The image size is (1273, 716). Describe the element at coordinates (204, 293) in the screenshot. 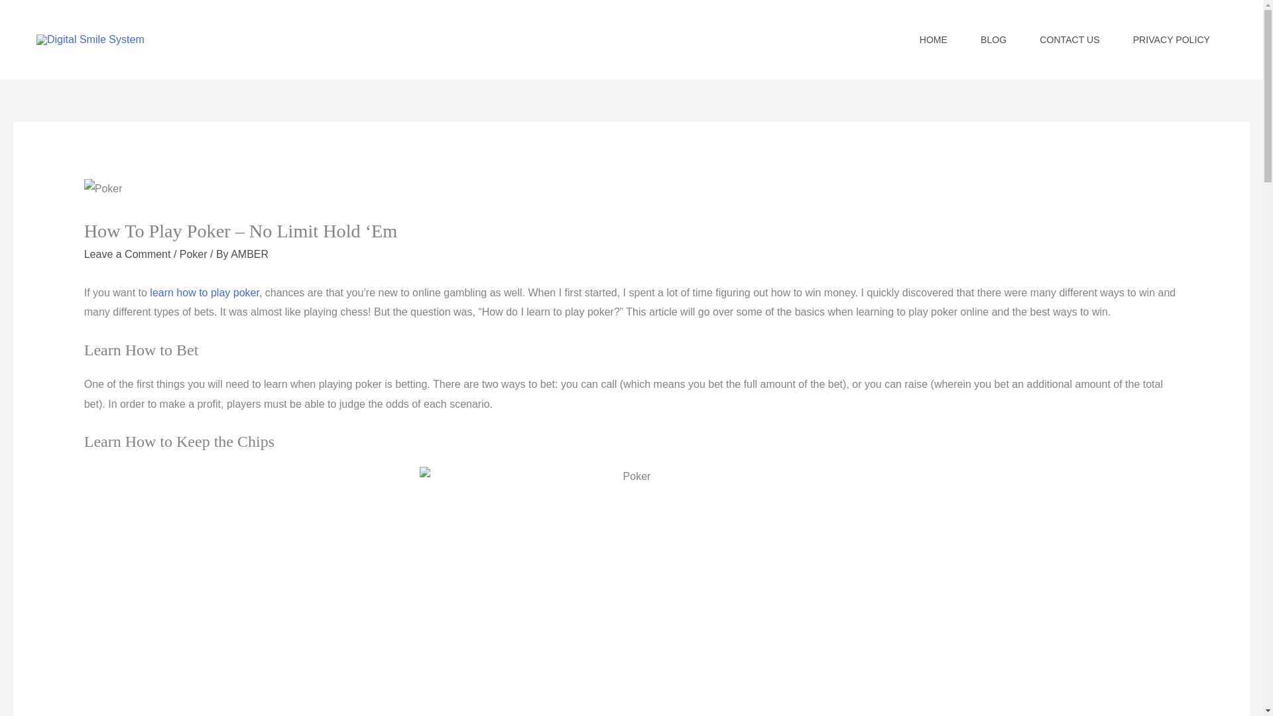

I see `learn how to play poker` at that location.